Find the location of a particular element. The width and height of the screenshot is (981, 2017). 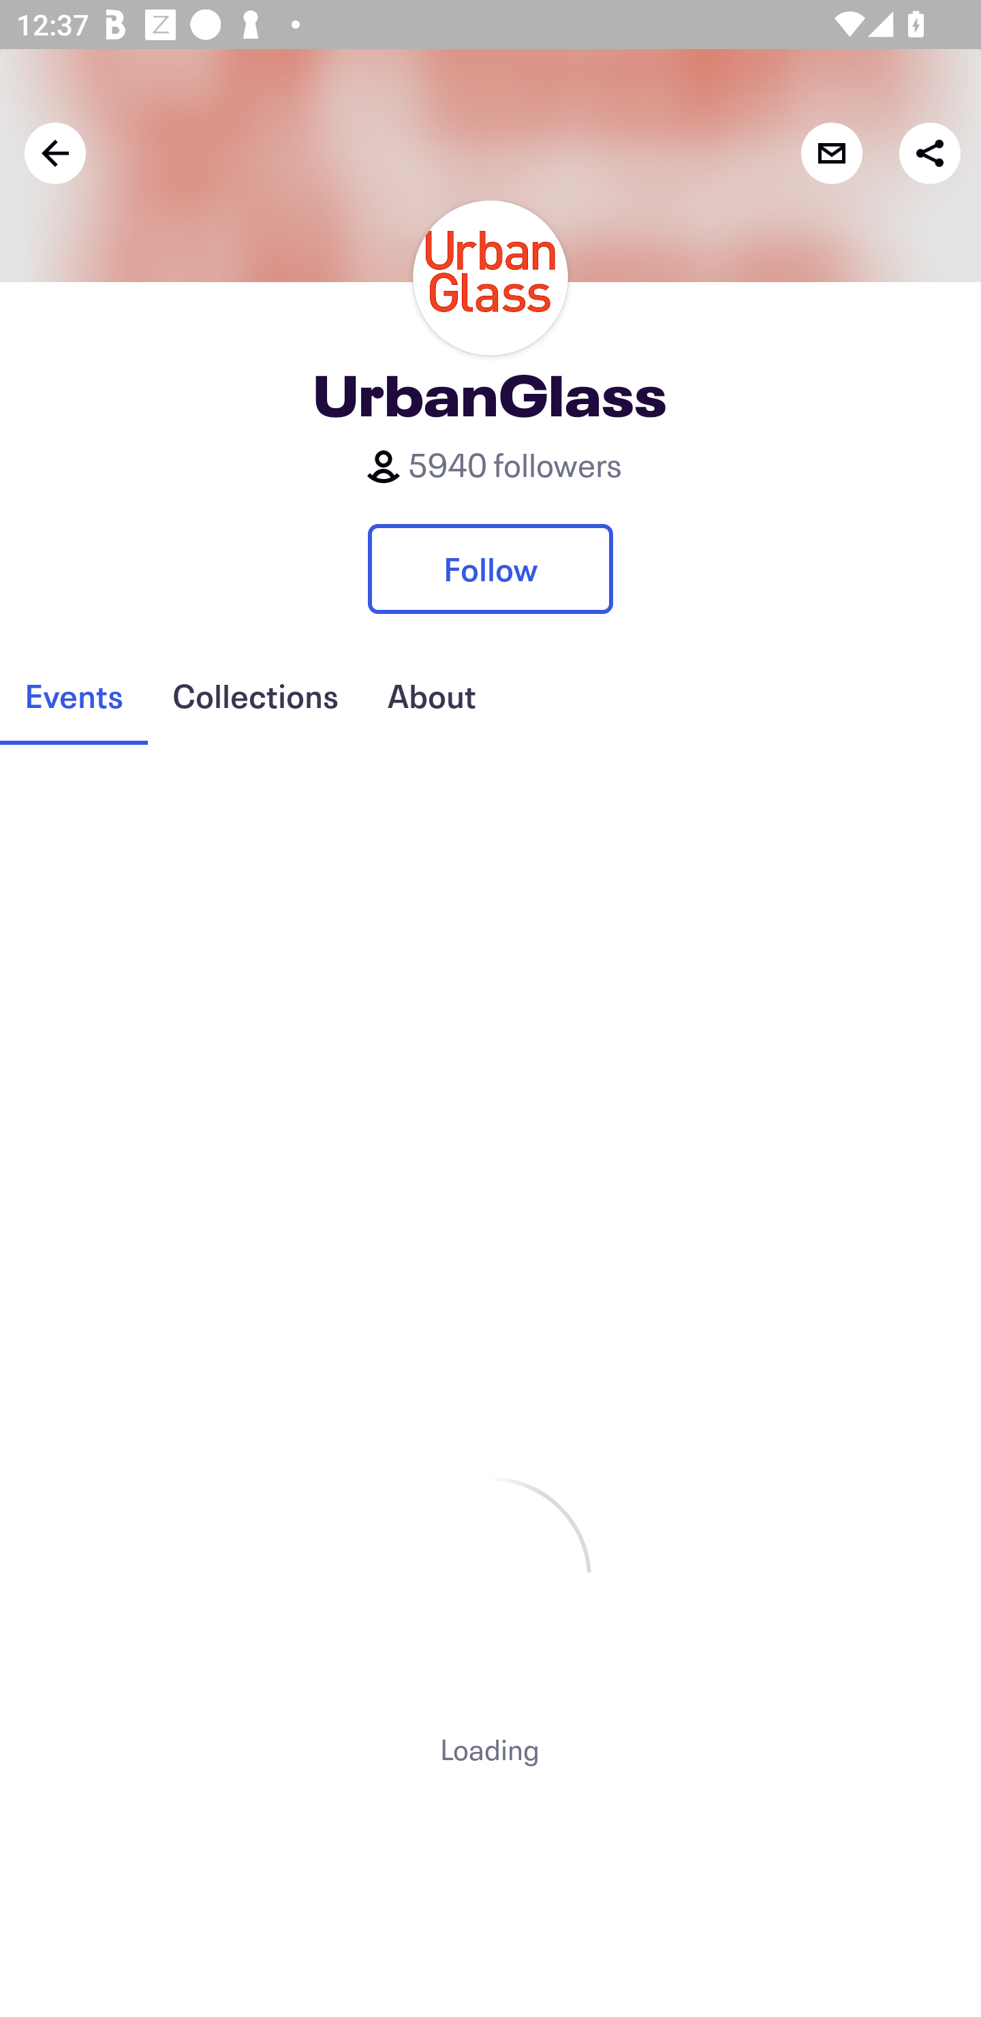

Follow is located at coordinates (490, 568).